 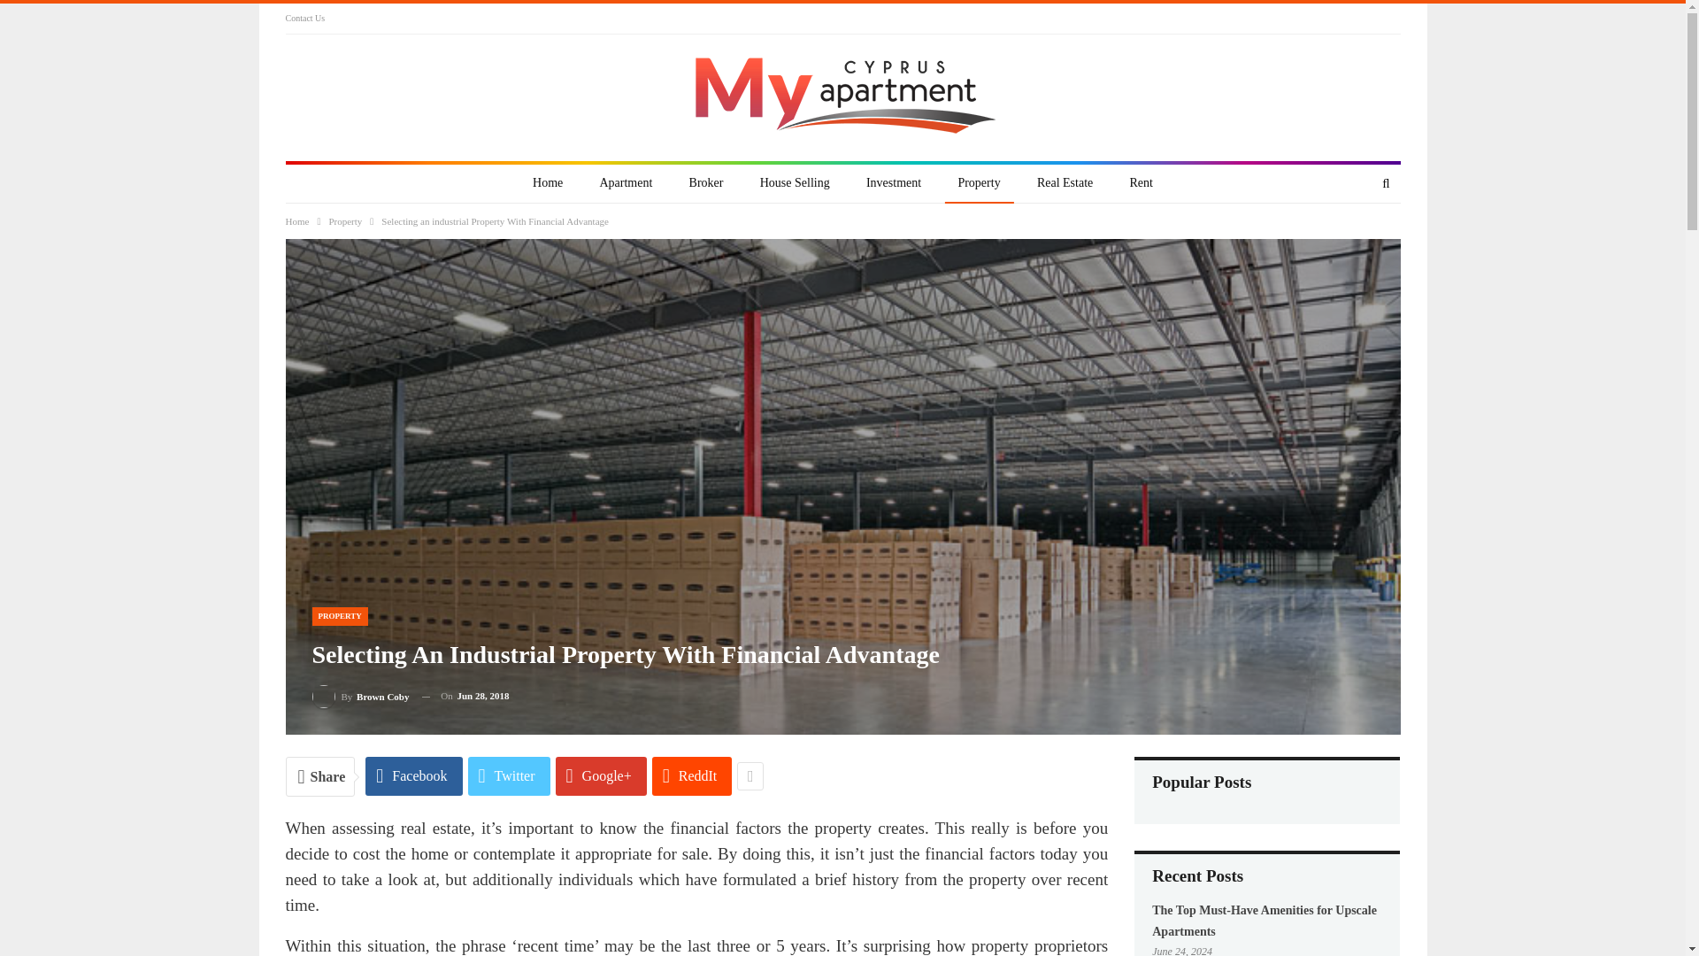 What do you see at coordinates (359, 696) in the screenshot?
I see `By Brown Coby` at bounding box center [359, 696].